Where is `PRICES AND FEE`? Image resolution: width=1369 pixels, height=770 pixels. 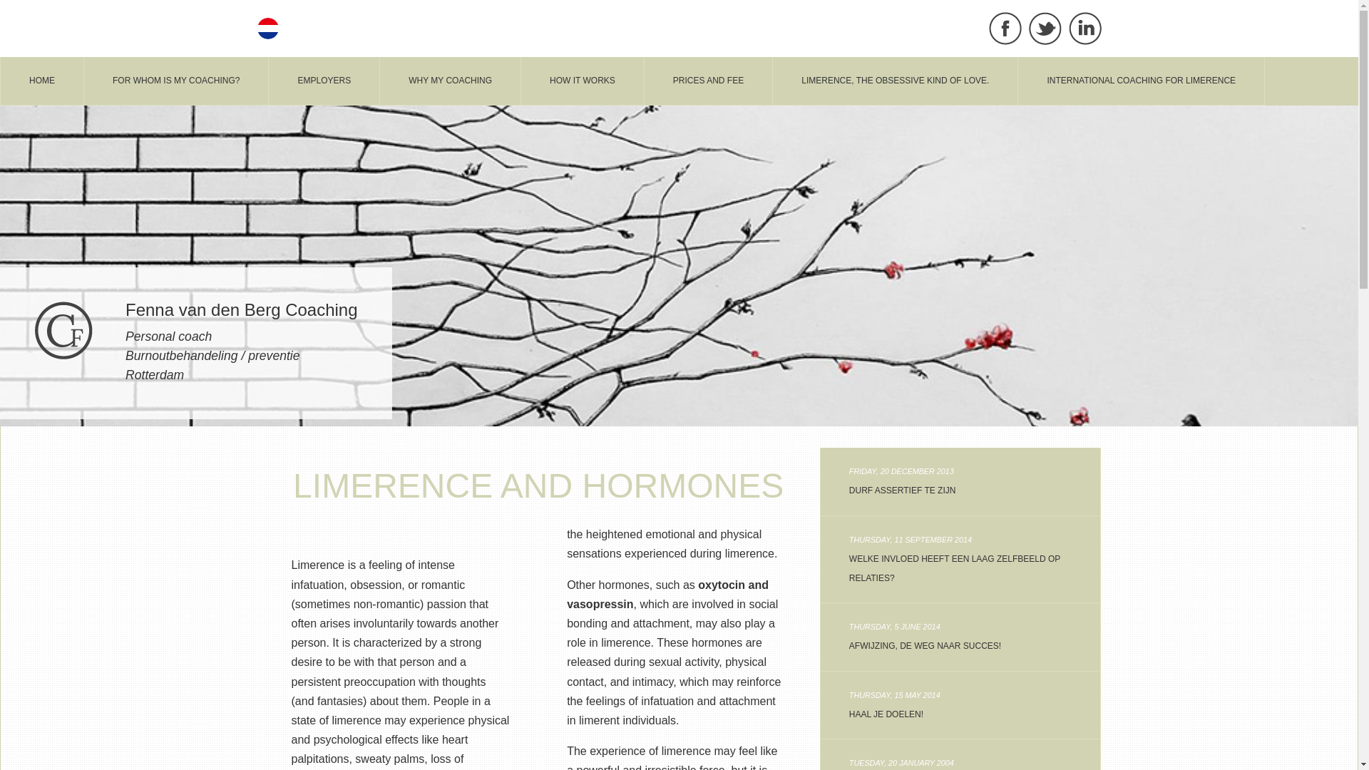 PRICES AND FEE is located at coordinates (450, 80).